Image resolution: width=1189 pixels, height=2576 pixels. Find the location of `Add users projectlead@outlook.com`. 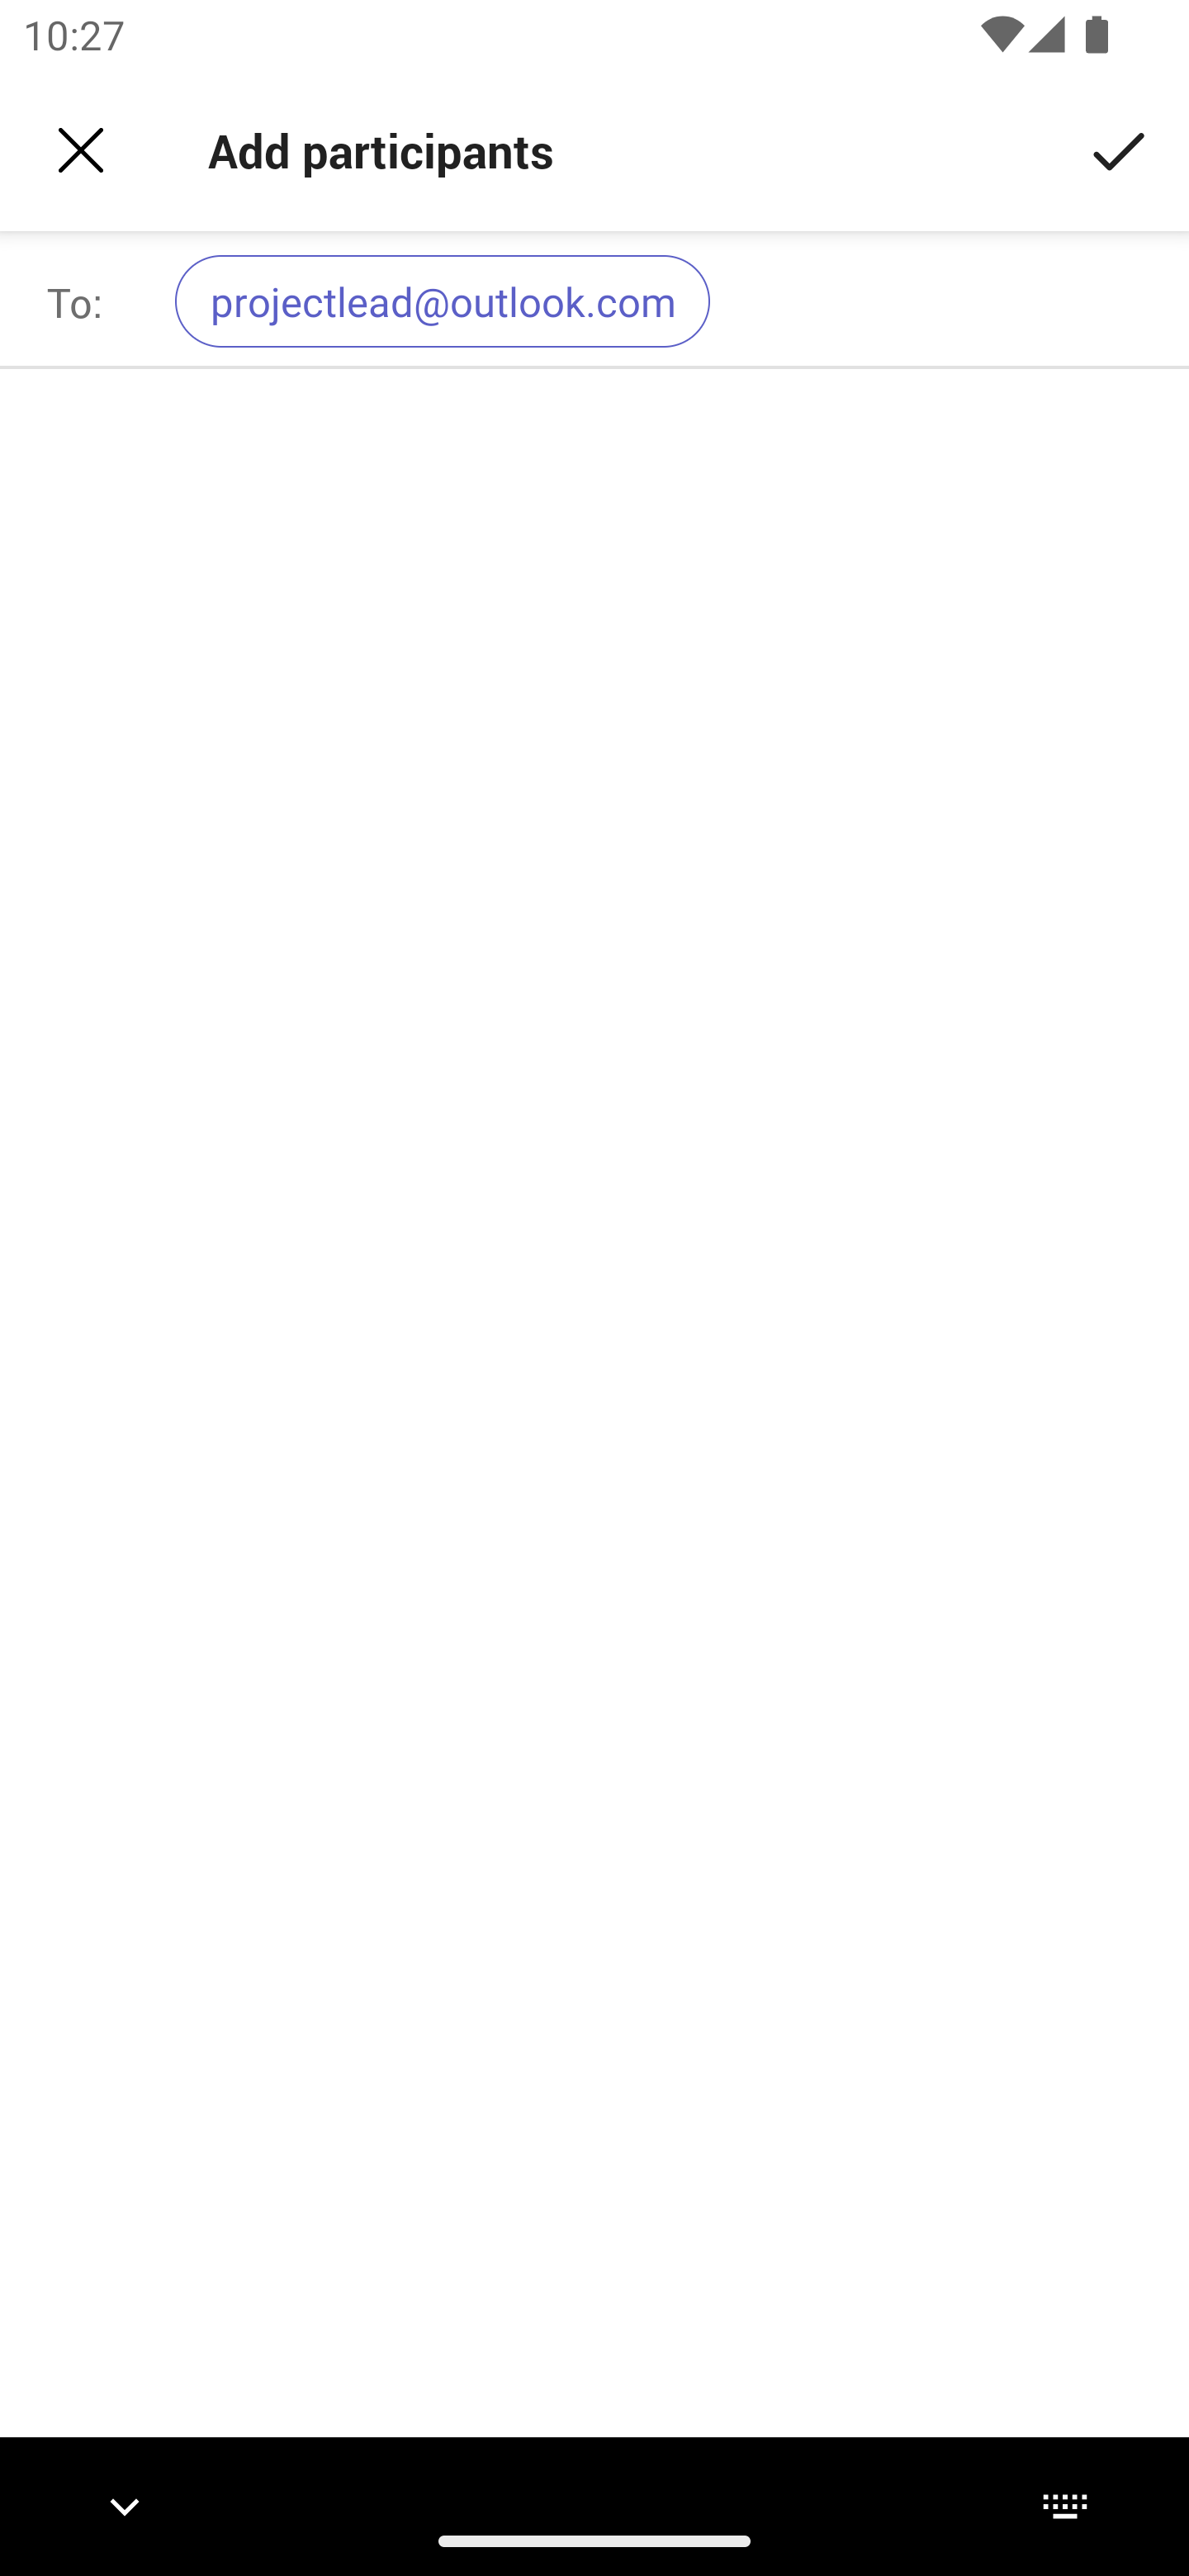

Add users projectlead@outlook.com is located at coordinates (669, 301).